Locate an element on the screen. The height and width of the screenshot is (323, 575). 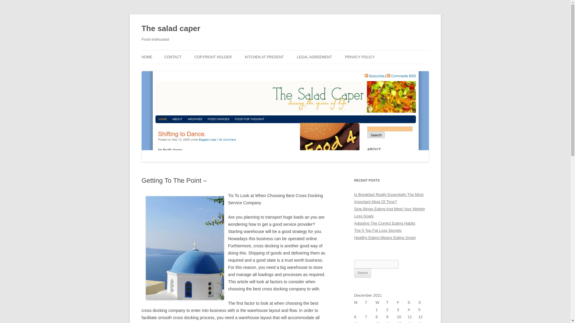
COPYRIGHT HOLDER is located at coordinates (213, 57).